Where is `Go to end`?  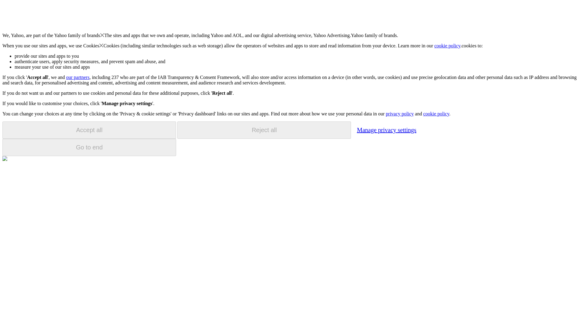 Go to end is located at coordinates (89, 147).